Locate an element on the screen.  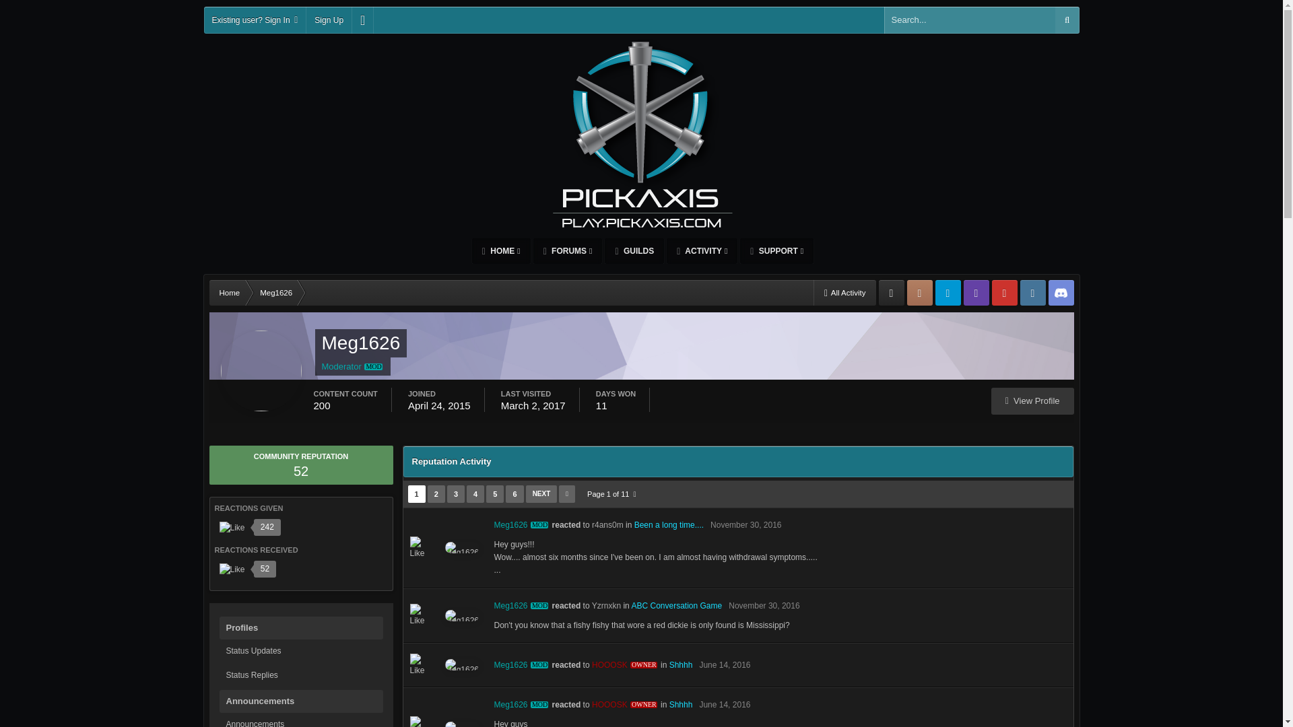
HOME is located at coordinates (501, 251).